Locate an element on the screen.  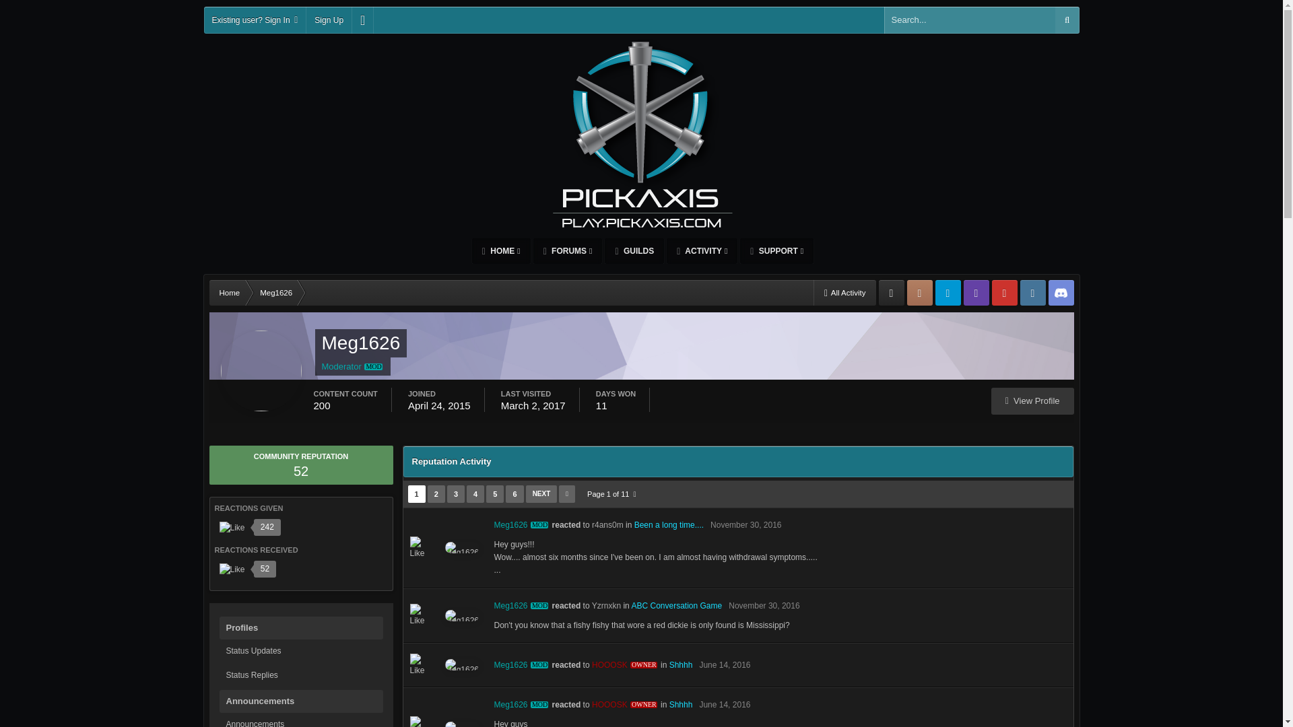
HOME is located at coordinates (501, 251).